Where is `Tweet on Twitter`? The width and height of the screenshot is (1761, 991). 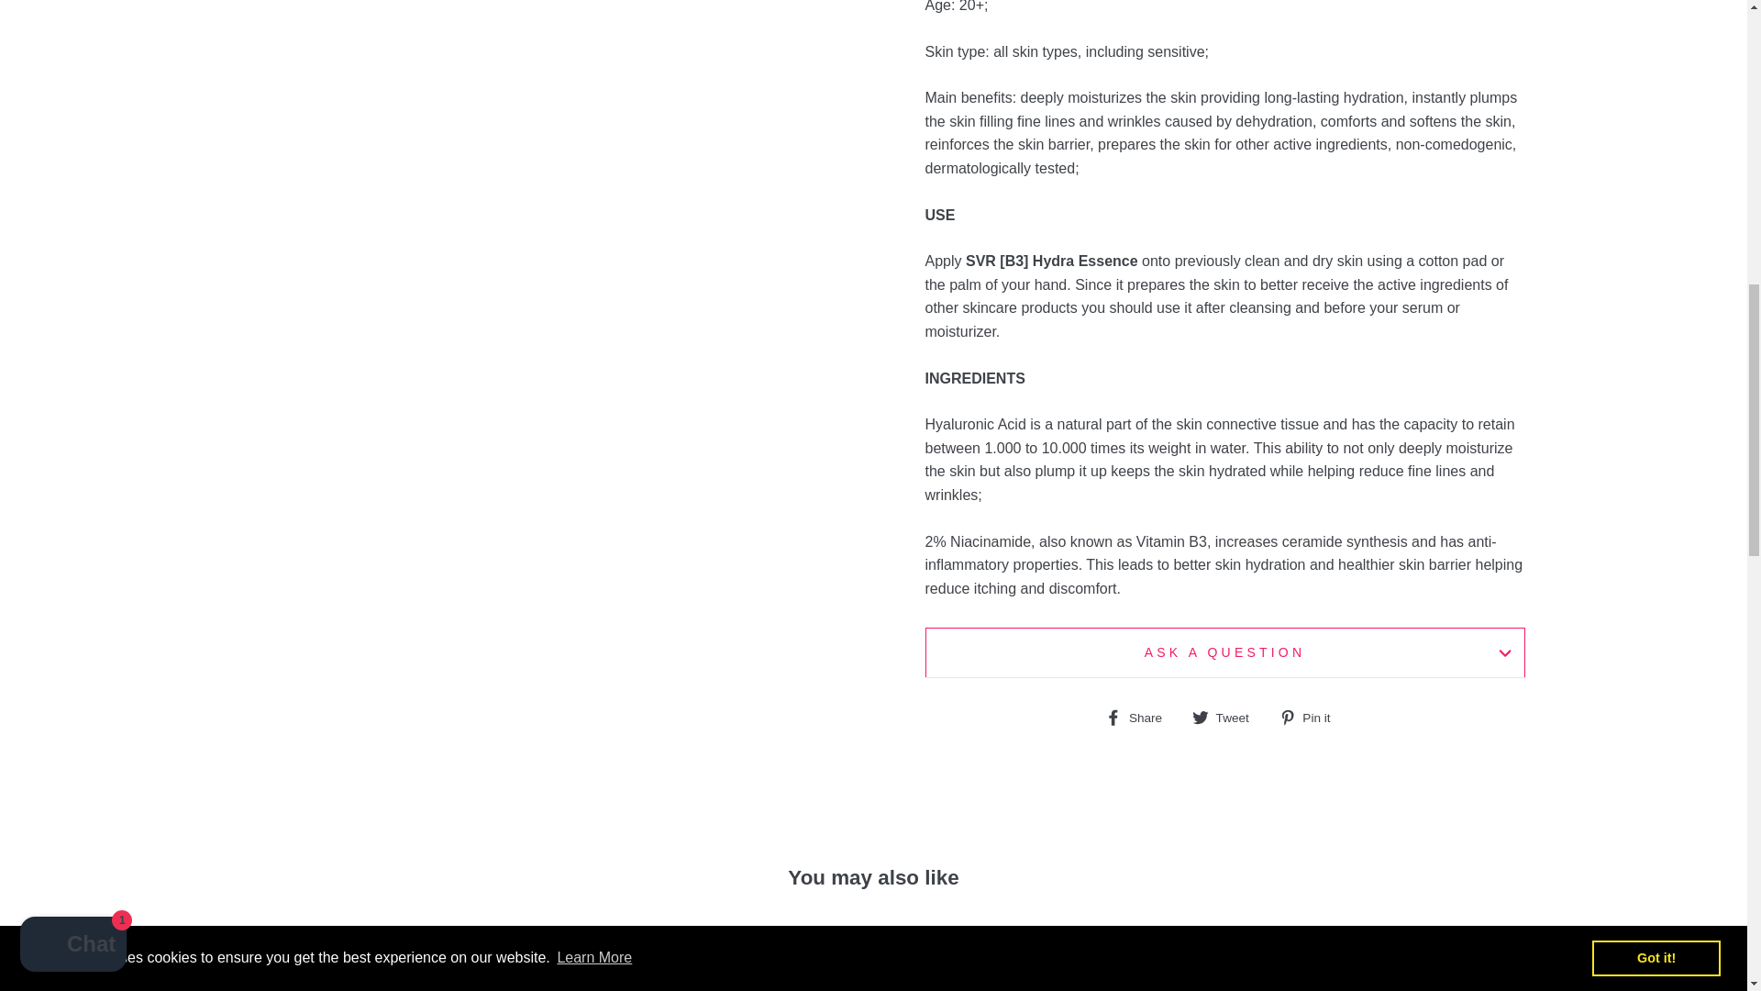 Tweet on Twitter is located at coordinates (1227, 717).